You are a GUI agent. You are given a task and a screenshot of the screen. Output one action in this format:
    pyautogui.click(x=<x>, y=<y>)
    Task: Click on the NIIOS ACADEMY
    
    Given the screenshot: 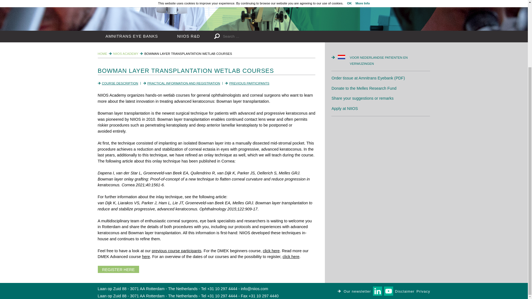 What is the action you would take?
    pyautogui.click(x=126, y=53)
    